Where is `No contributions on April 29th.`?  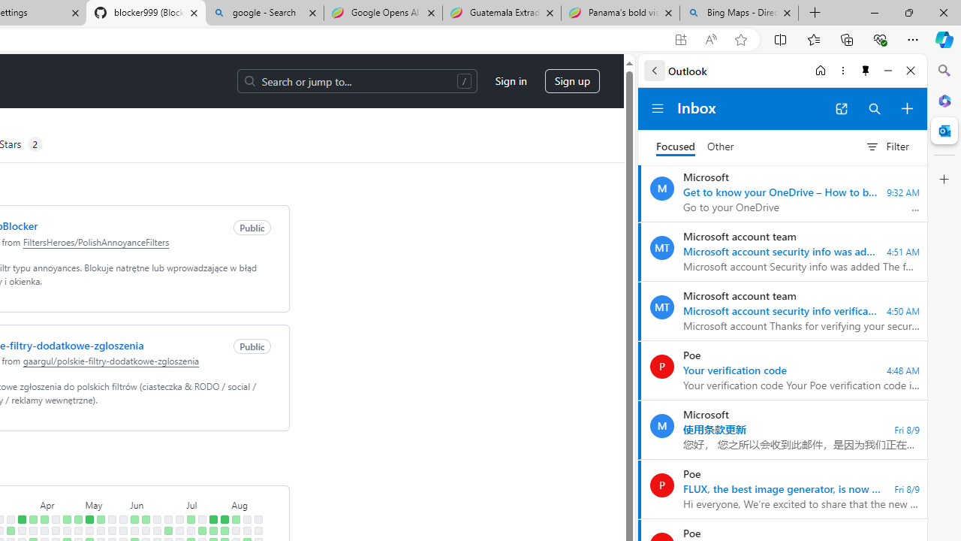
No contributions on April 29th. is located at coordinates (78, 530).